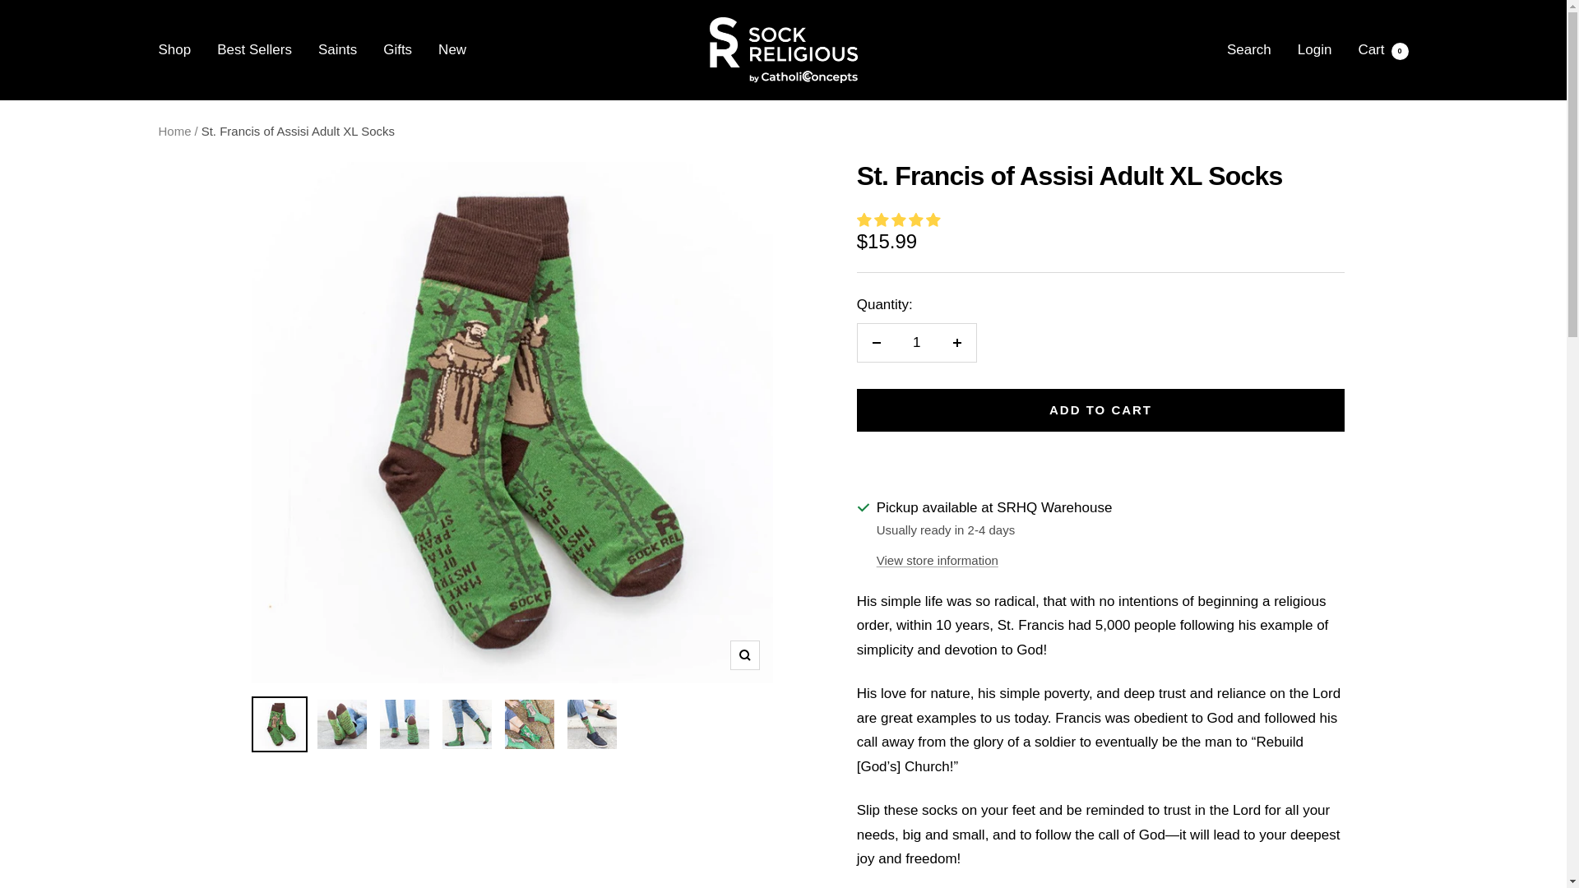 The width and height of the screenshot is (1579, 888). What do you see at coordinates (744, 654) in the screenshot?
I see `Zoom` at bounding box center [744, 654].